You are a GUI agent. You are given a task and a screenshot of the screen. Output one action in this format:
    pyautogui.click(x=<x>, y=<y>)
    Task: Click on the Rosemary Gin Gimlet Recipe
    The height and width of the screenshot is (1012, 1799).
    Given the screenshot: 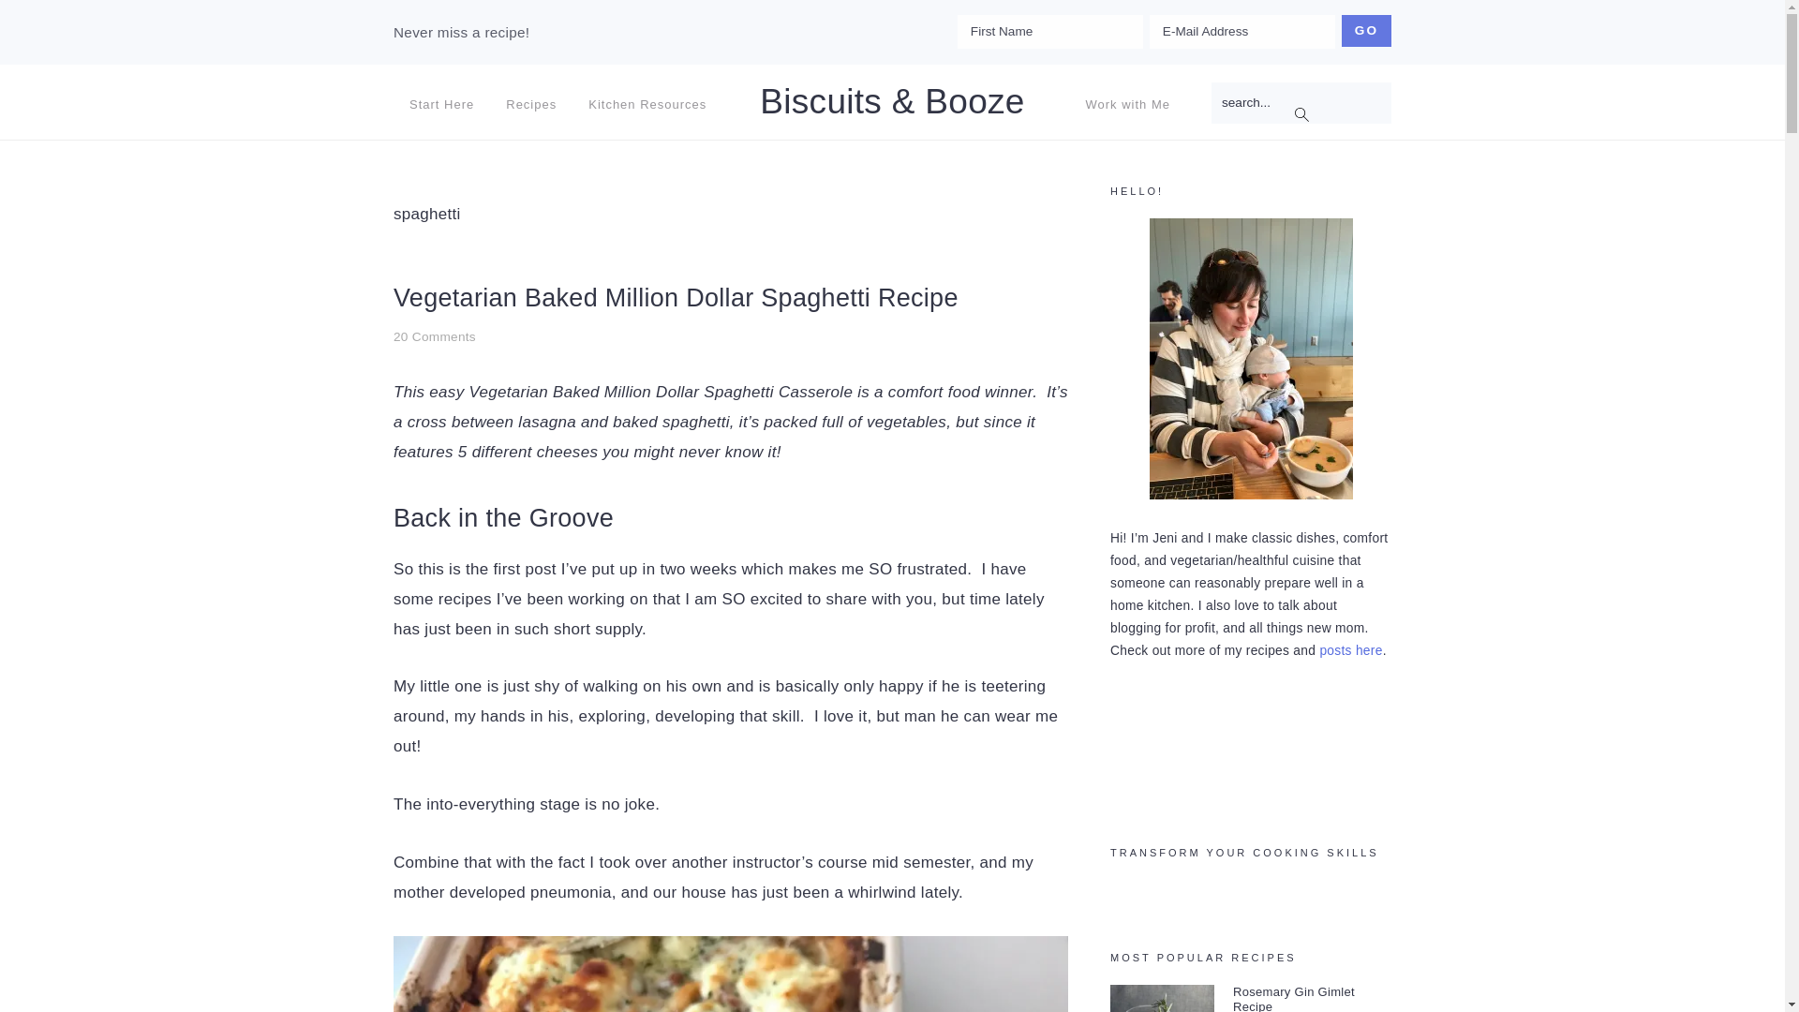 What is the action you would take?
    pyautogui.click(x=1293, y=998)
    